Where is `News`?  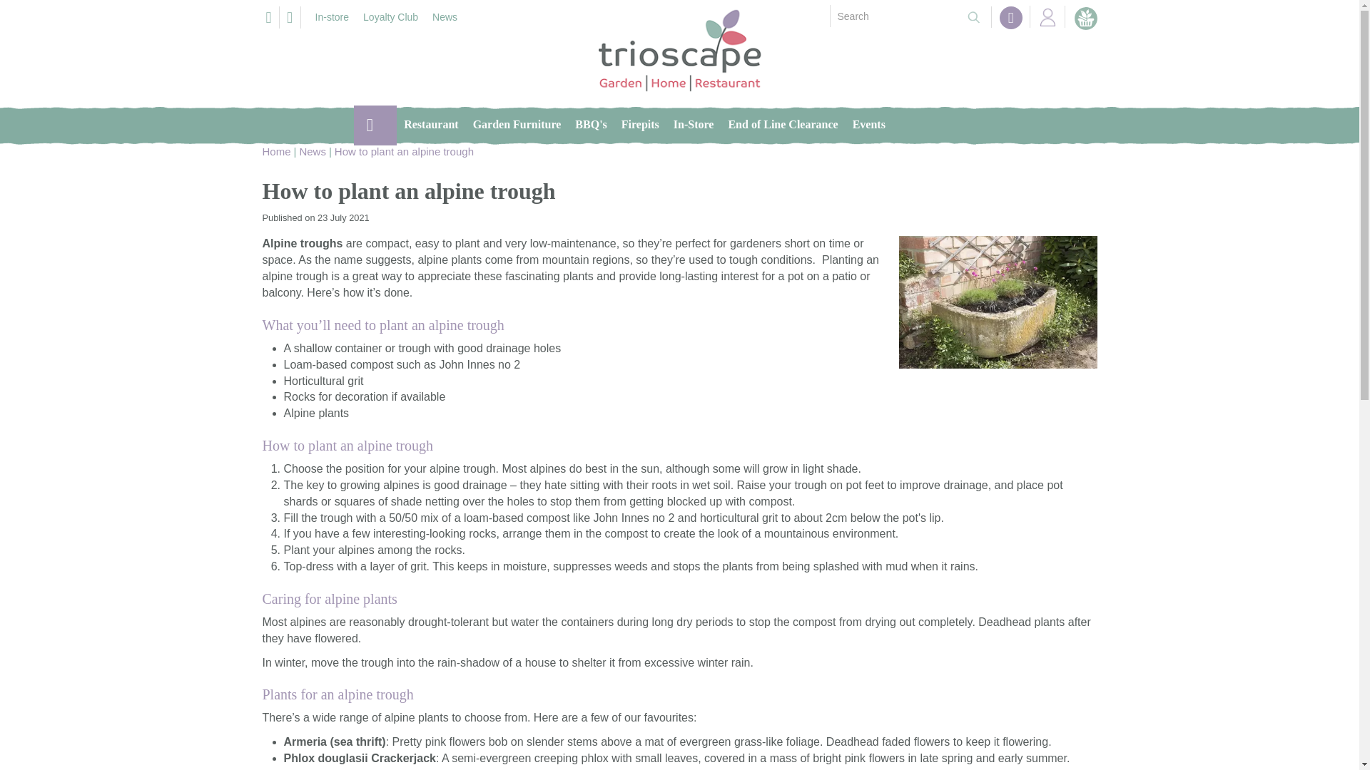 News is located at coordinates (312, 152).